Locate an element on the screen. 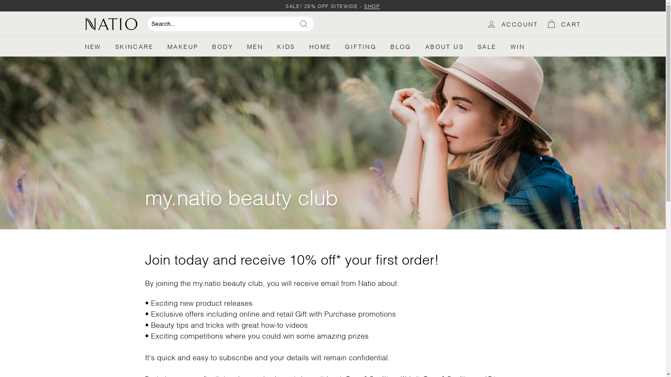 This screenshot has width=671, height=377. MAKEUP is located at coordinates (183, 46).